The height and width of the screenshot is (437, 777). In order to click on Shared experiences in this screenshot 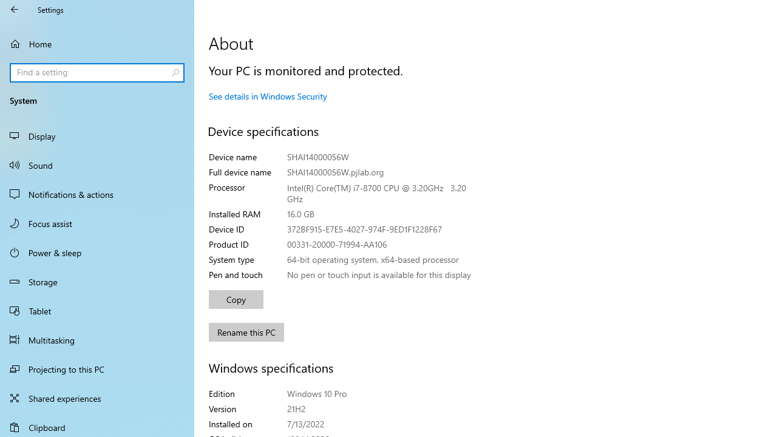, I will do `click(97, 398)`.